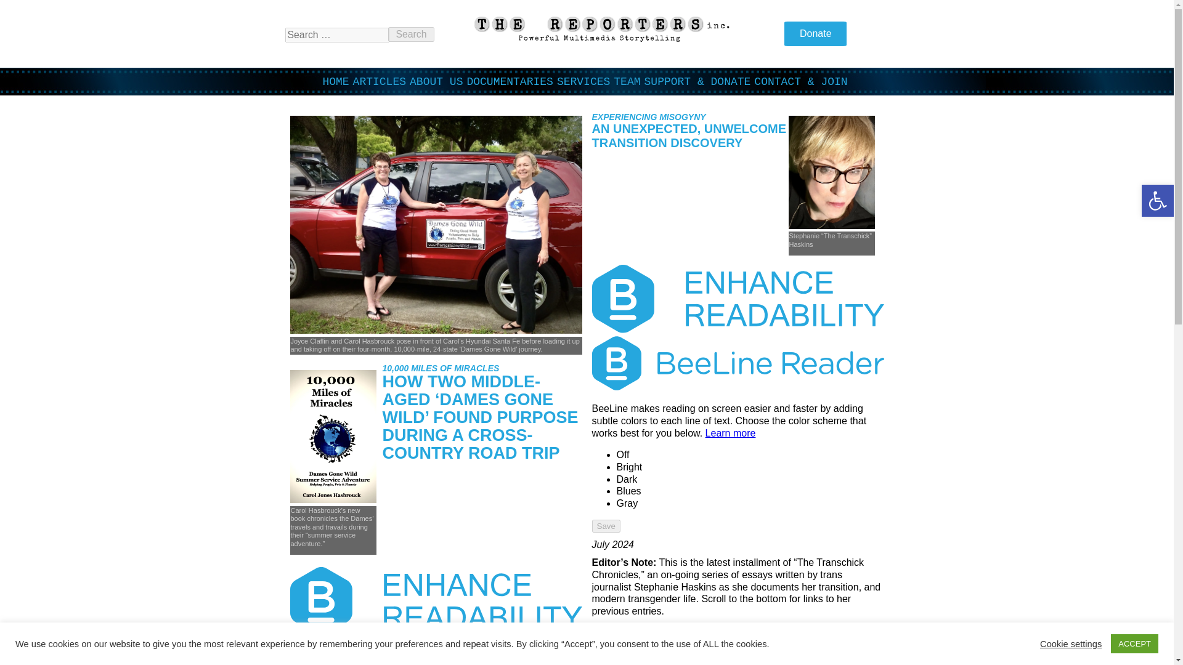 Image resolution: width=1183 pixels, height=665 pixels. What do you see at coordinates (648, 117) in the screenshot?
I see `EXPERIENCING MISOGYNY` at bounding box center [648, 117].